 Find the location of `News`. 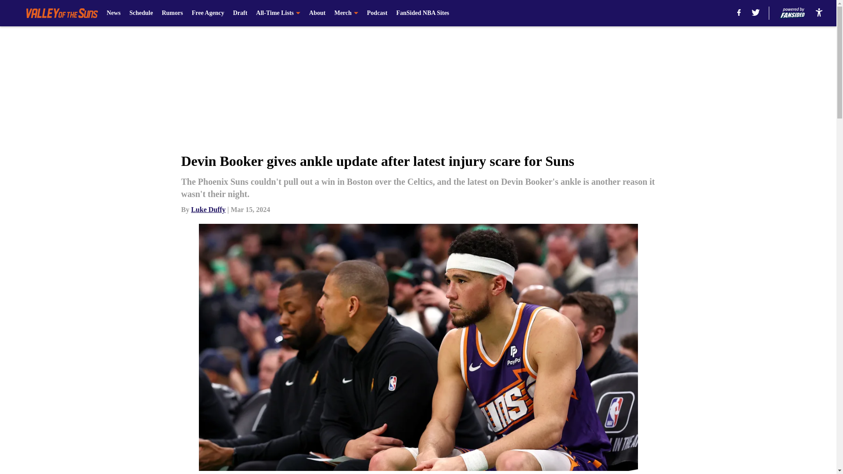

News is located at coordinates (113, 13).